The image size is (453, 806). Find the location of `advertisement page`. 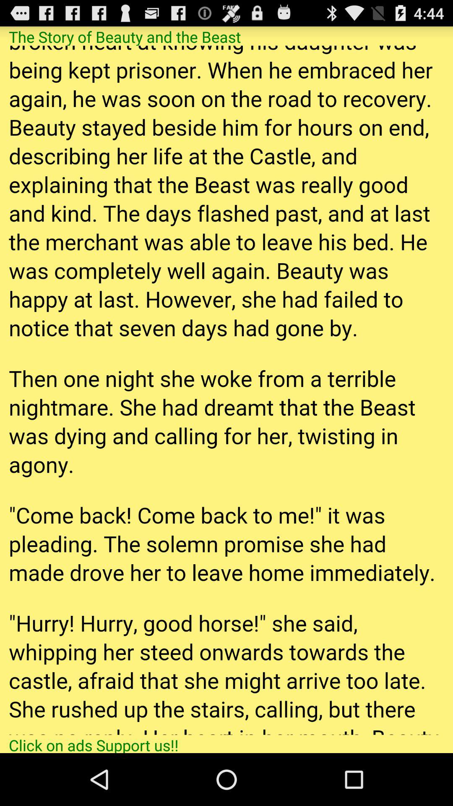

advertisement page is located at coordinates (226, 390).